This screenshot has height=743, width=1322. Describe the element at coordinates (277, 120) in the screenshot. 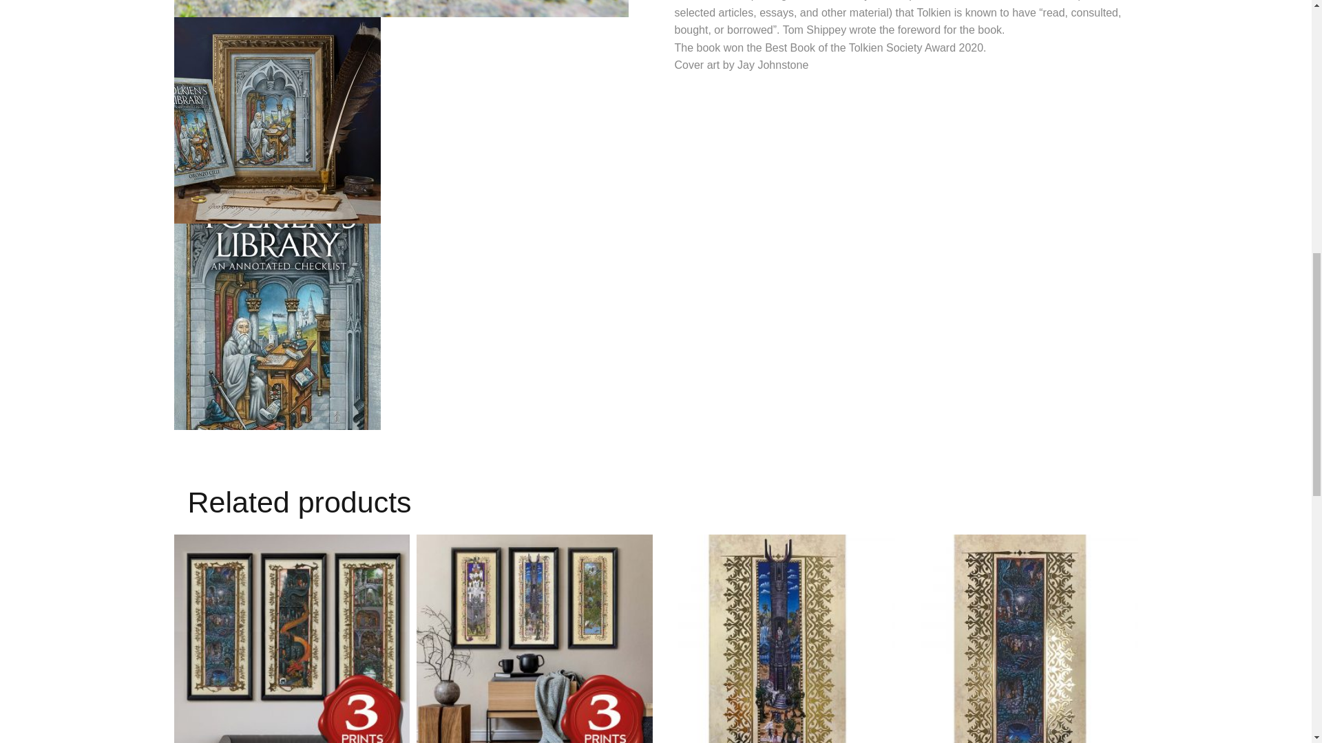

I see `Gandalf in the Library` at that location.